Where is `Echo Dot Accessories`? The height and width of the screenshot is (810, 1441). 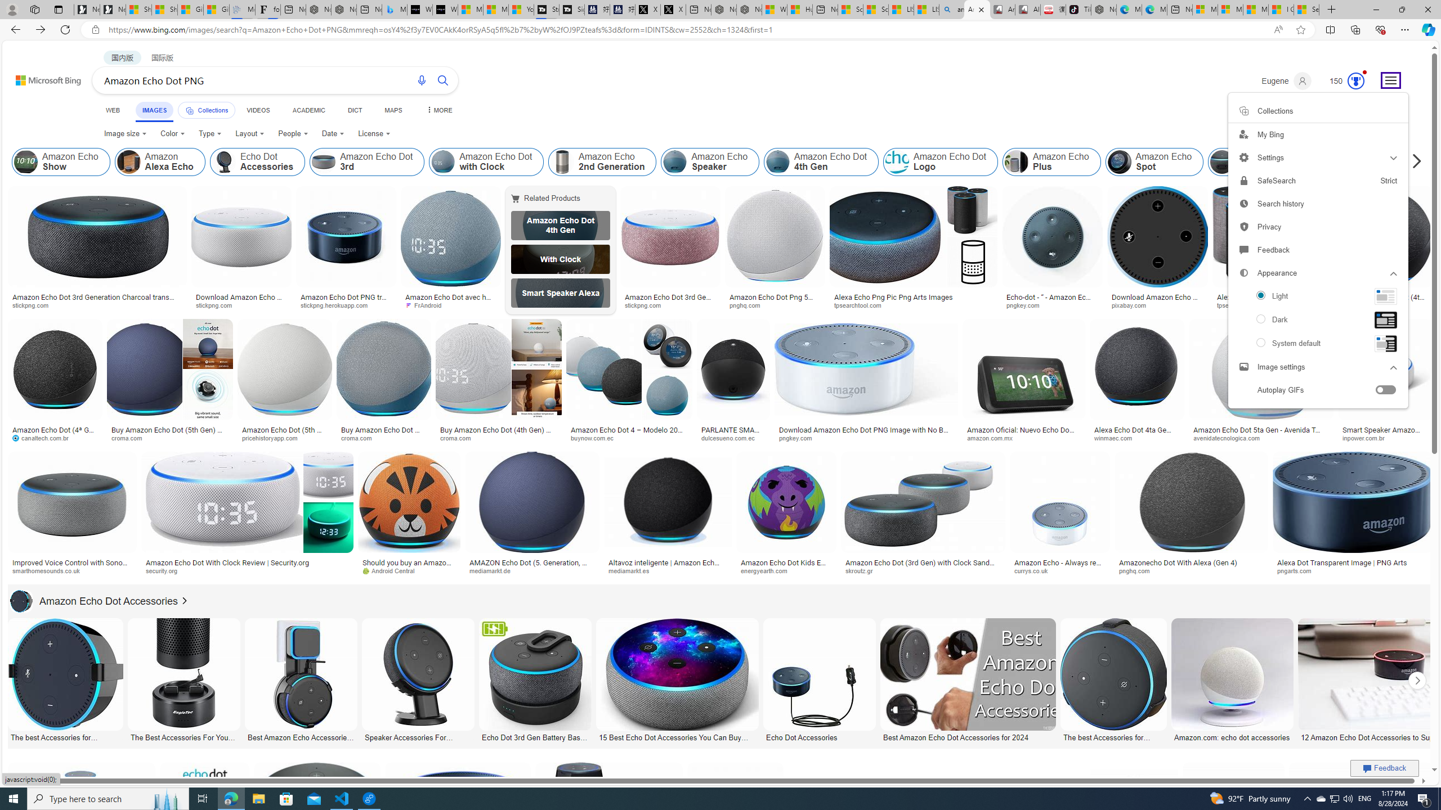
Echo Dot Accessories is located at coordinates (224, 162).